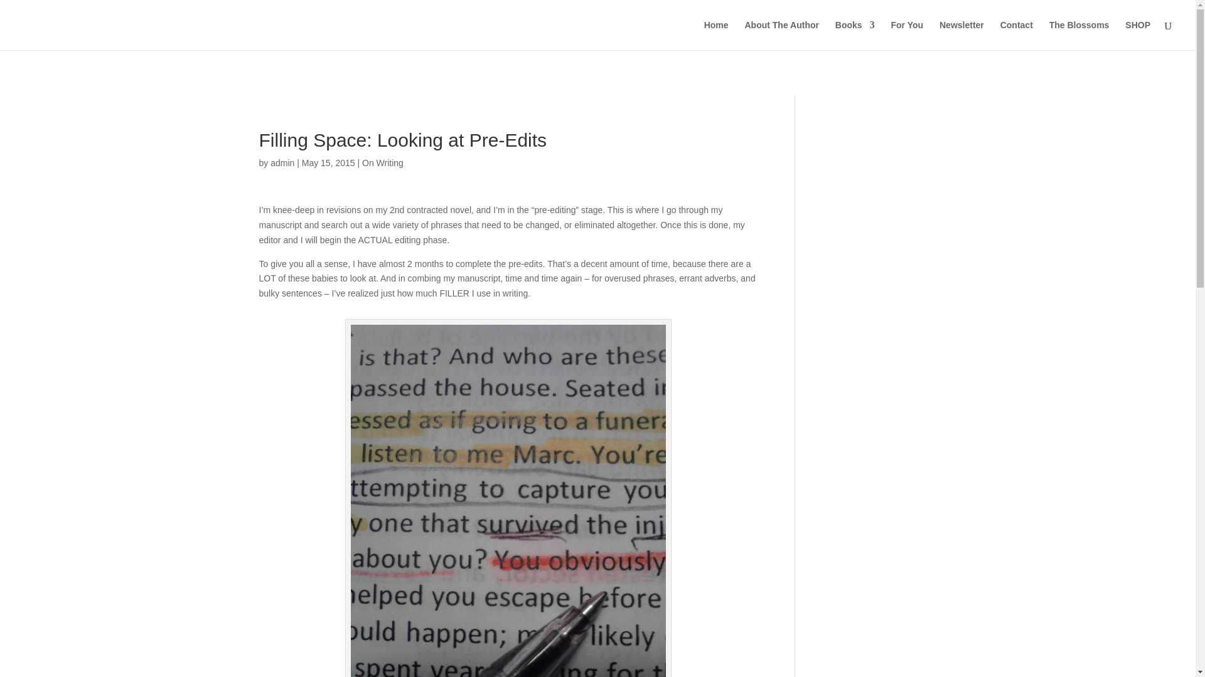 The width and height of the screenshot is (1205, 677). What do you see at coordinates (781, 35) in the screenshot?
I see `About The Author` at bounding box center [781, 35].